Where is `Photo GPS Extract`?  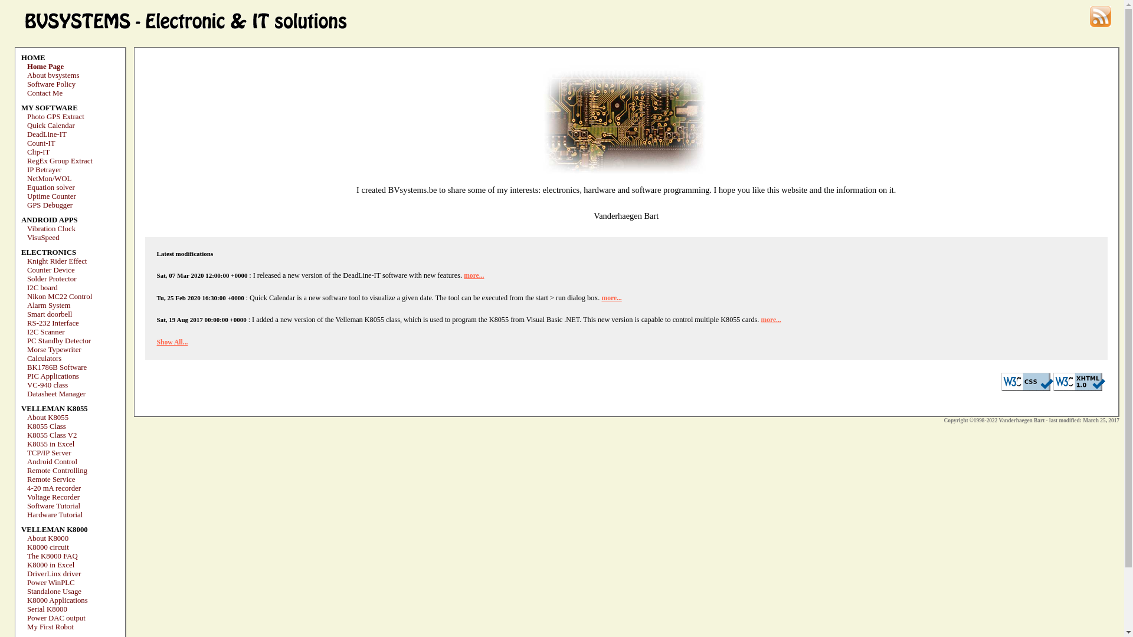
Photo GPS Extract is located at coordinates (55, 117).